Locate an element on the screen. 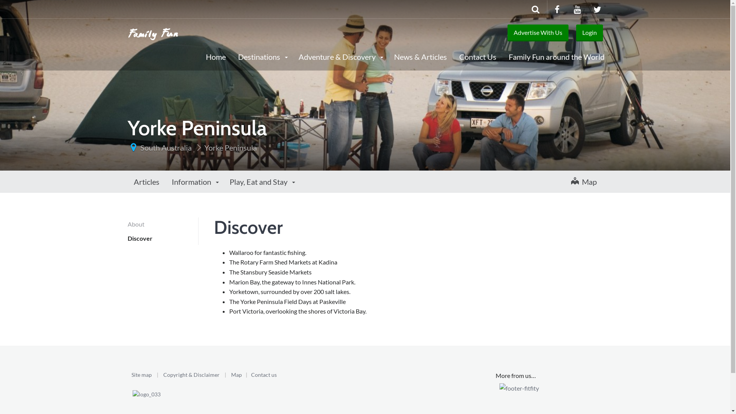  Yorke Peninsula is located at coordinates (230, 148).